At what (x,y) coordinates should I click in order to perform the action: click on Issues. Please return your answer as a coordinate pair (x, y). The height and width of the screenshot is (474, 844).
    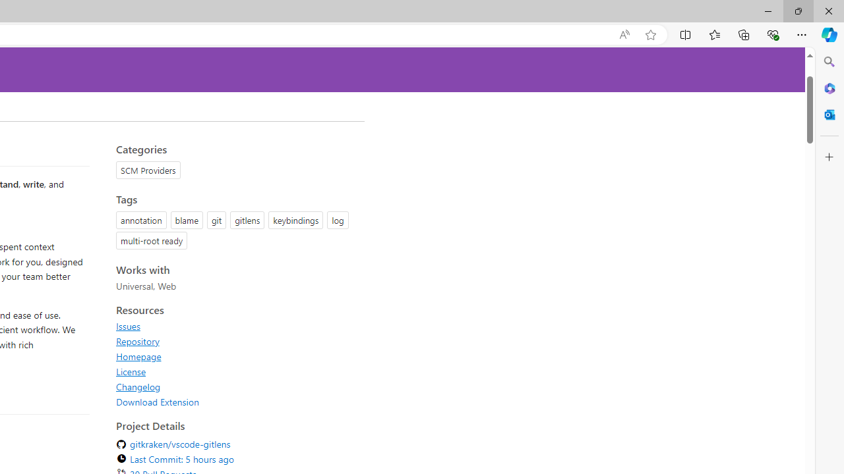
    Looking at the image, I should click on (128, 326).